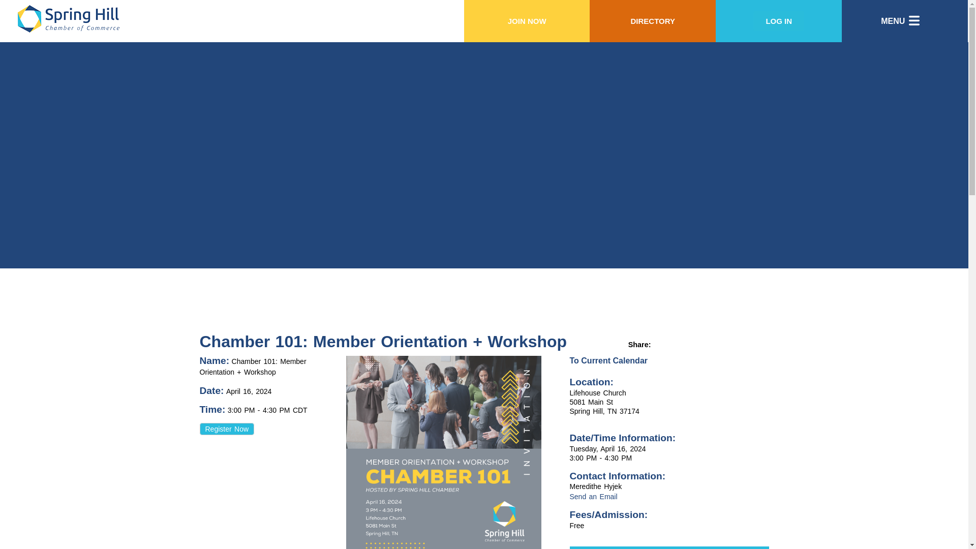  I want to click on Email to a Friend, so click(674, 344).